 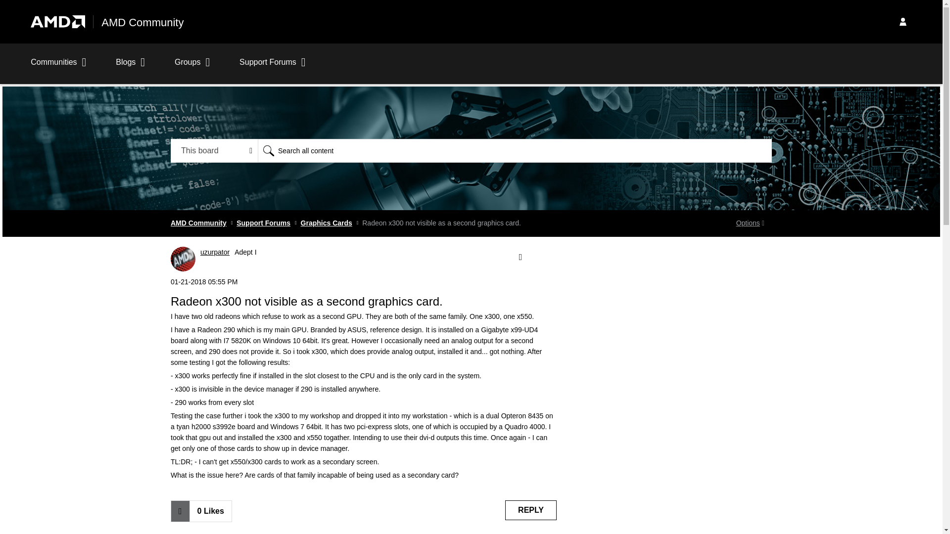 What do you see at coordinates (57, 22) in the screenshot?
I see `AMD Logo` at bounding box center [57, 22].